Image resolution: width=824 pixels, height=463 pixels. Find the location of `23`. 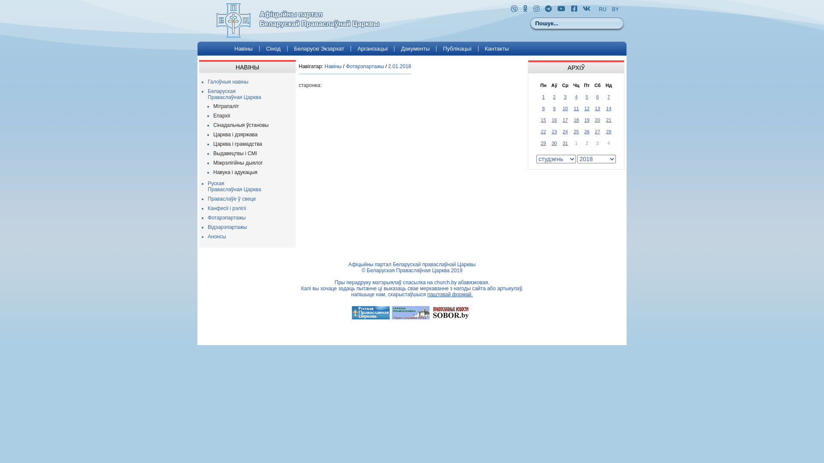

23 is located at coordinates (554, 131).